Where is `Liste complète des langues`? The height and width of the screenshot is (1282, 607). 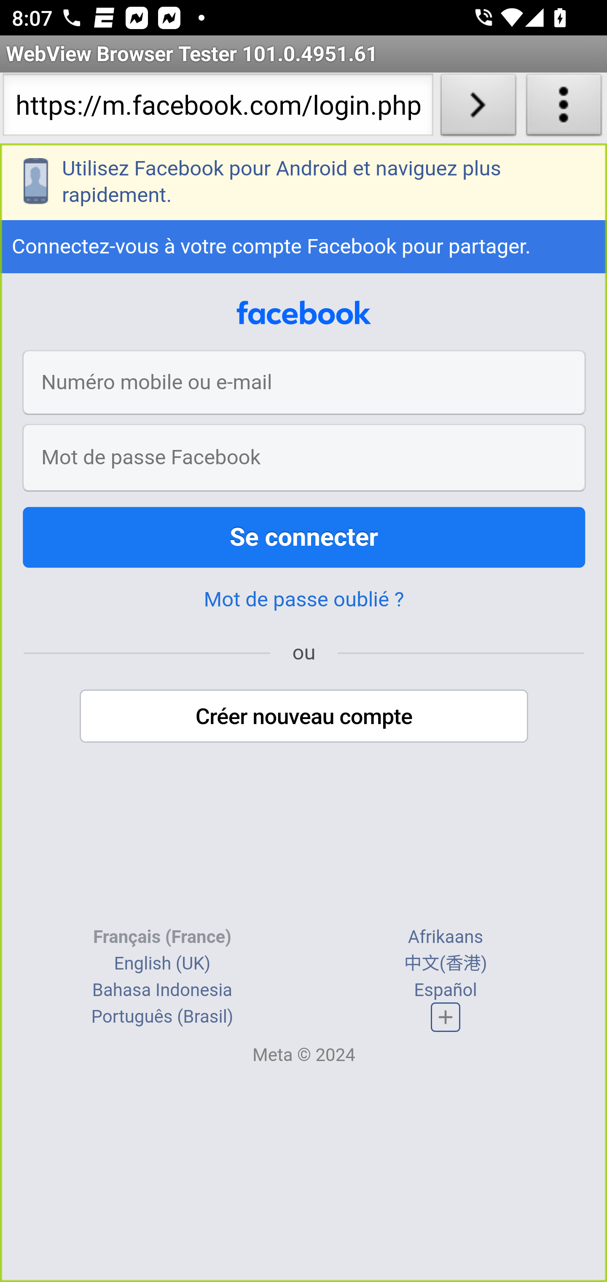
Liste complète des langues is located at coordinates (446, 1016).